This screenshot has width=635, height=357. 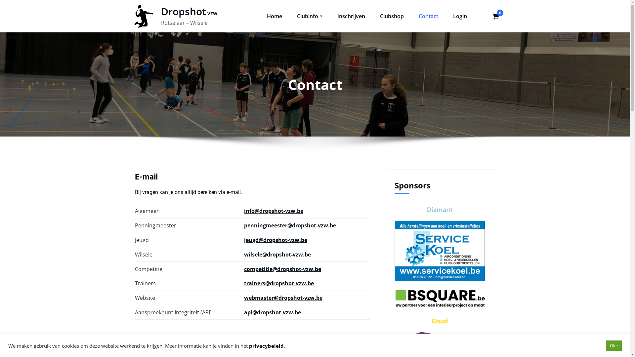 I want to click on competitie@dropshot-vzw.be, so click(x=282, y=269).